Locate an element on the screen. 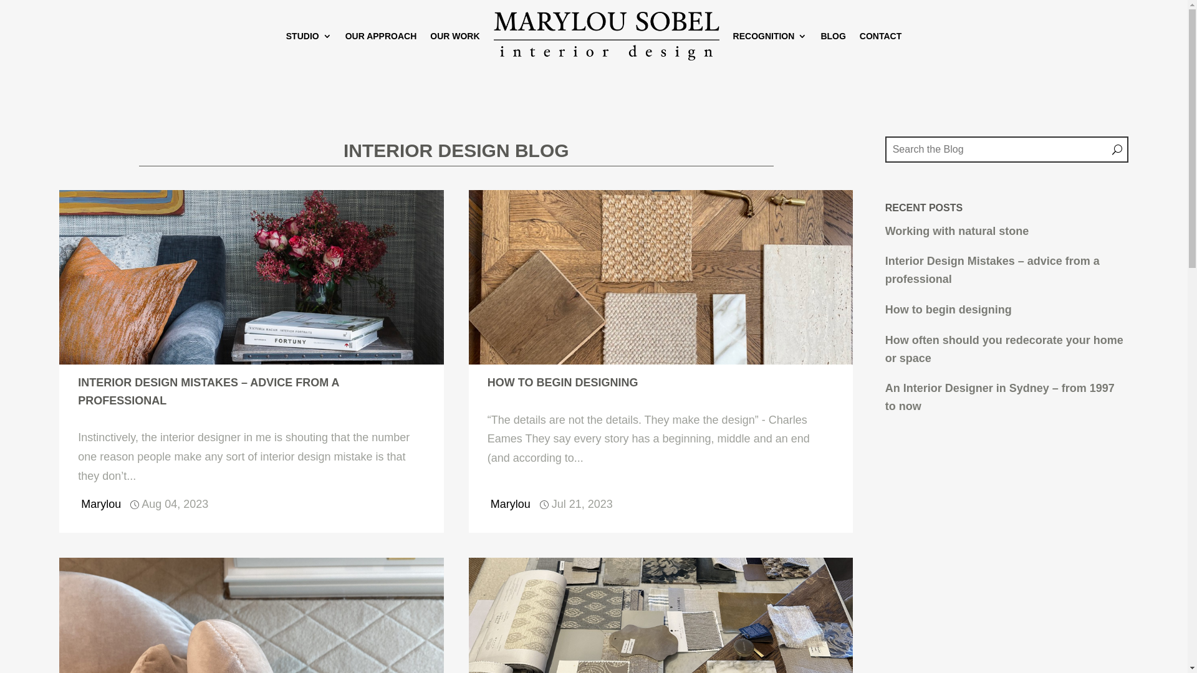 The image size is (1197, 673). Marylou is located at coordinates (511, 505).